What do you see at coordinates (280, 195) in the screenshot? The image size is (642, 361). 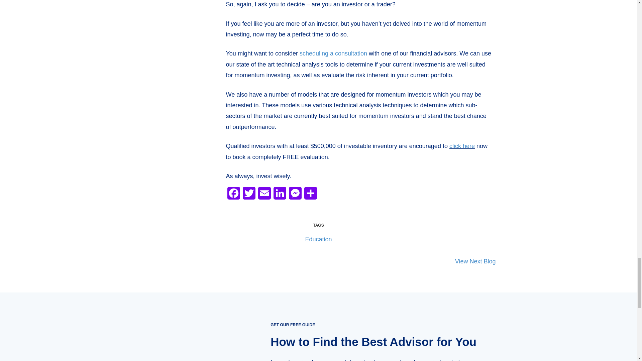 I see `LinkedIn` at bounding box center [280, 195].